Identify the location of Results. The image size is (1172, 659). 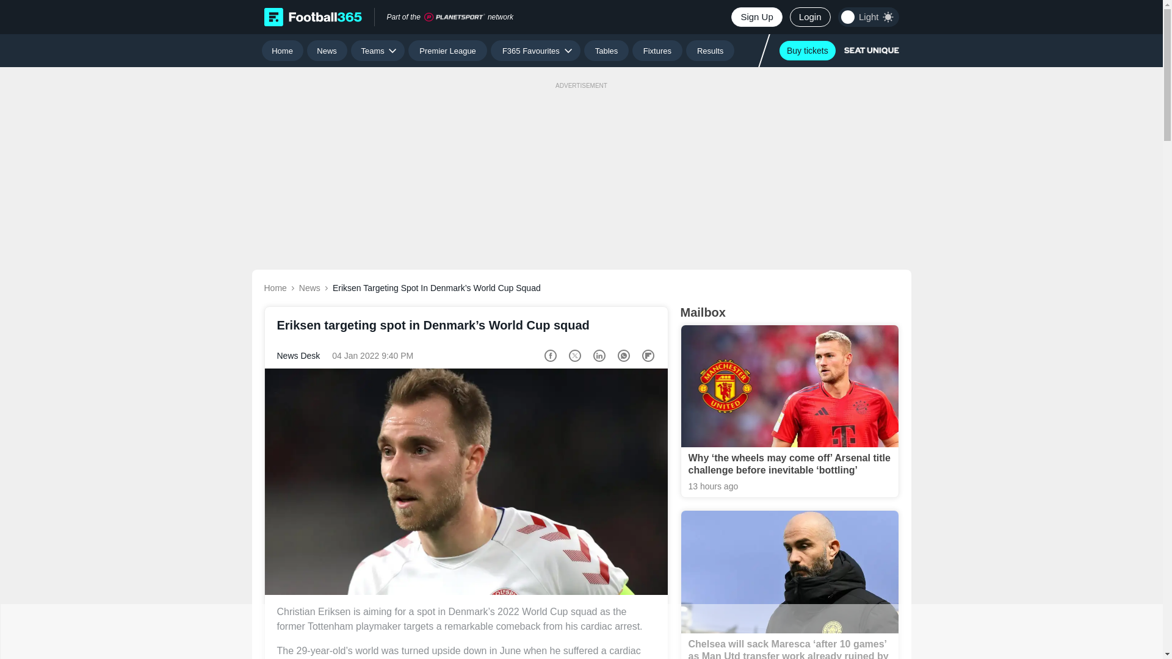
(710, 50).